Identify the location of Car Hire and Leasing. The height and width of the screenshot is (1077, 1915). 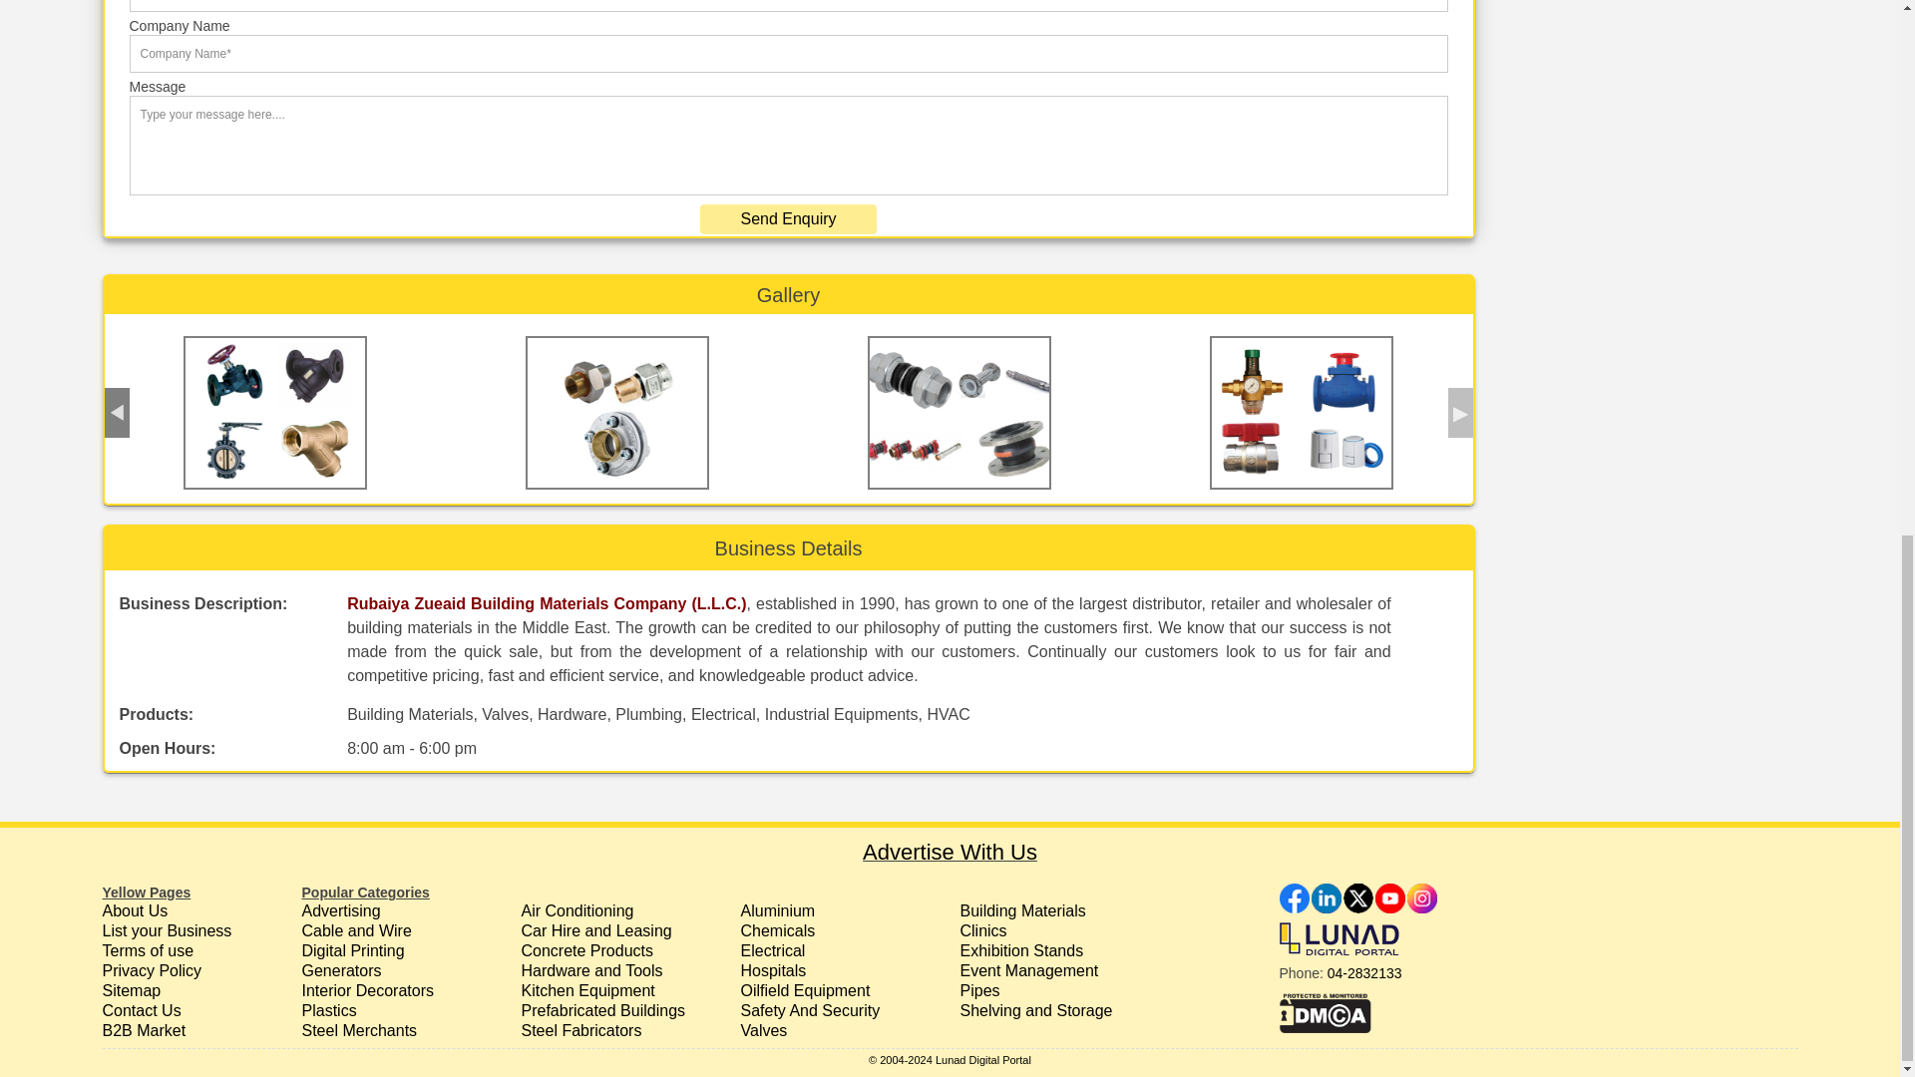
(596, 929).